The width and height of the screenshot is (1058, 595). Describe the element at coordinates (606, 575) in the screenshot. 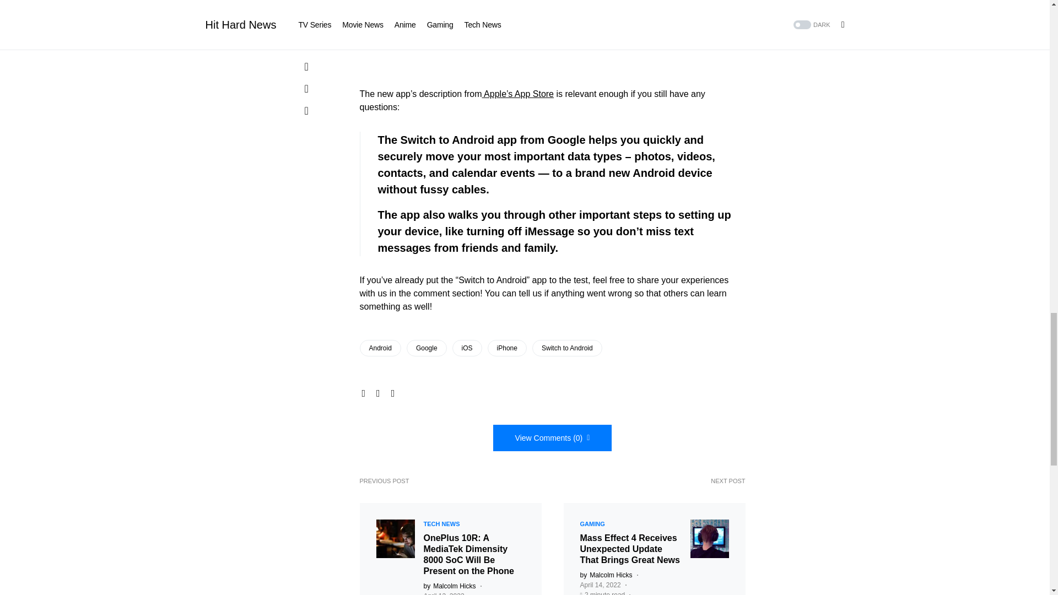

I see `View all posts by Malcolm Hicks` at that location.